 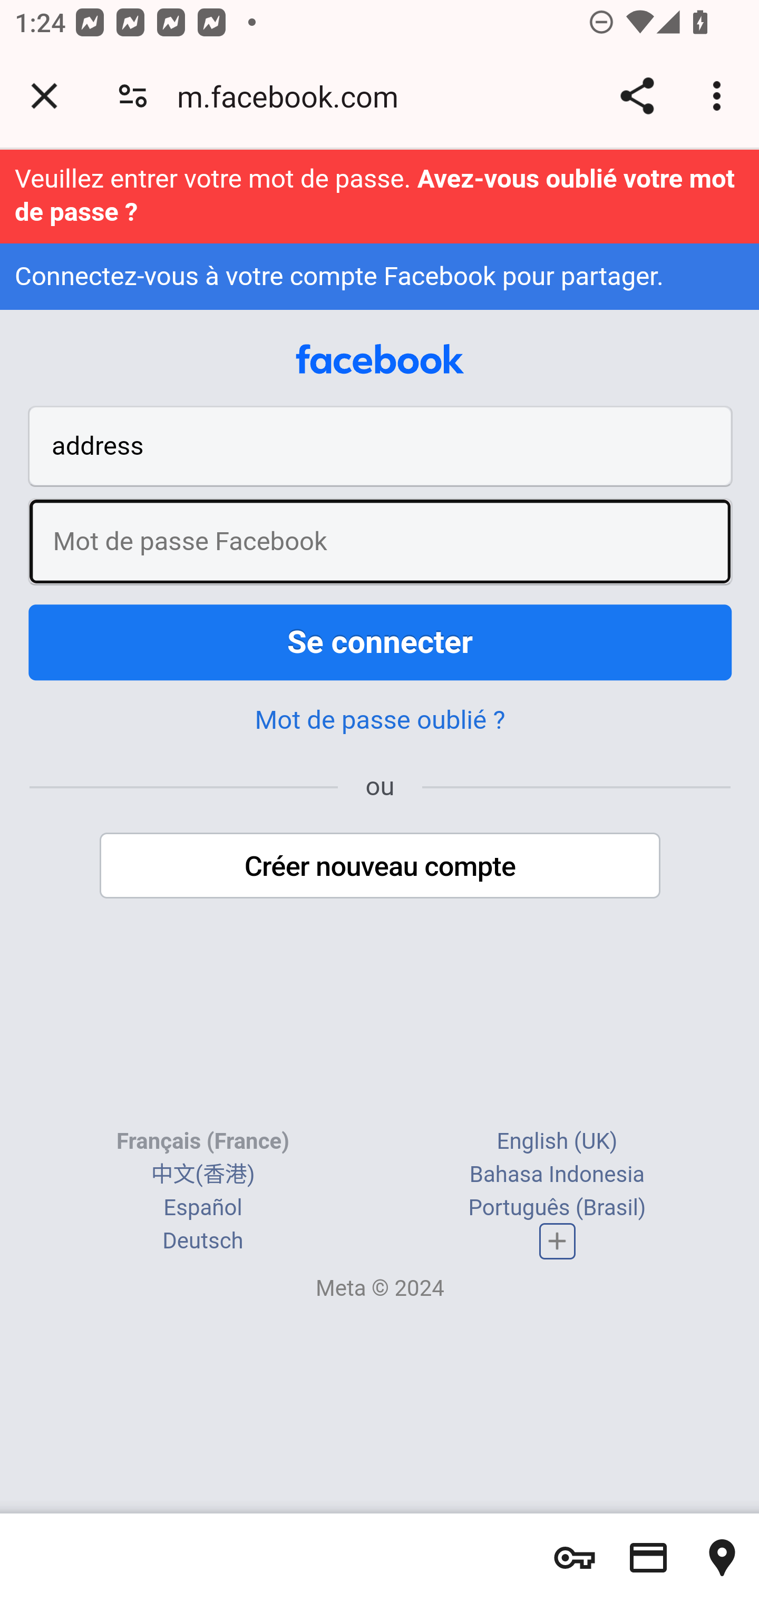 I want to click on Português (Brasil), so click(x=557, y=1207).